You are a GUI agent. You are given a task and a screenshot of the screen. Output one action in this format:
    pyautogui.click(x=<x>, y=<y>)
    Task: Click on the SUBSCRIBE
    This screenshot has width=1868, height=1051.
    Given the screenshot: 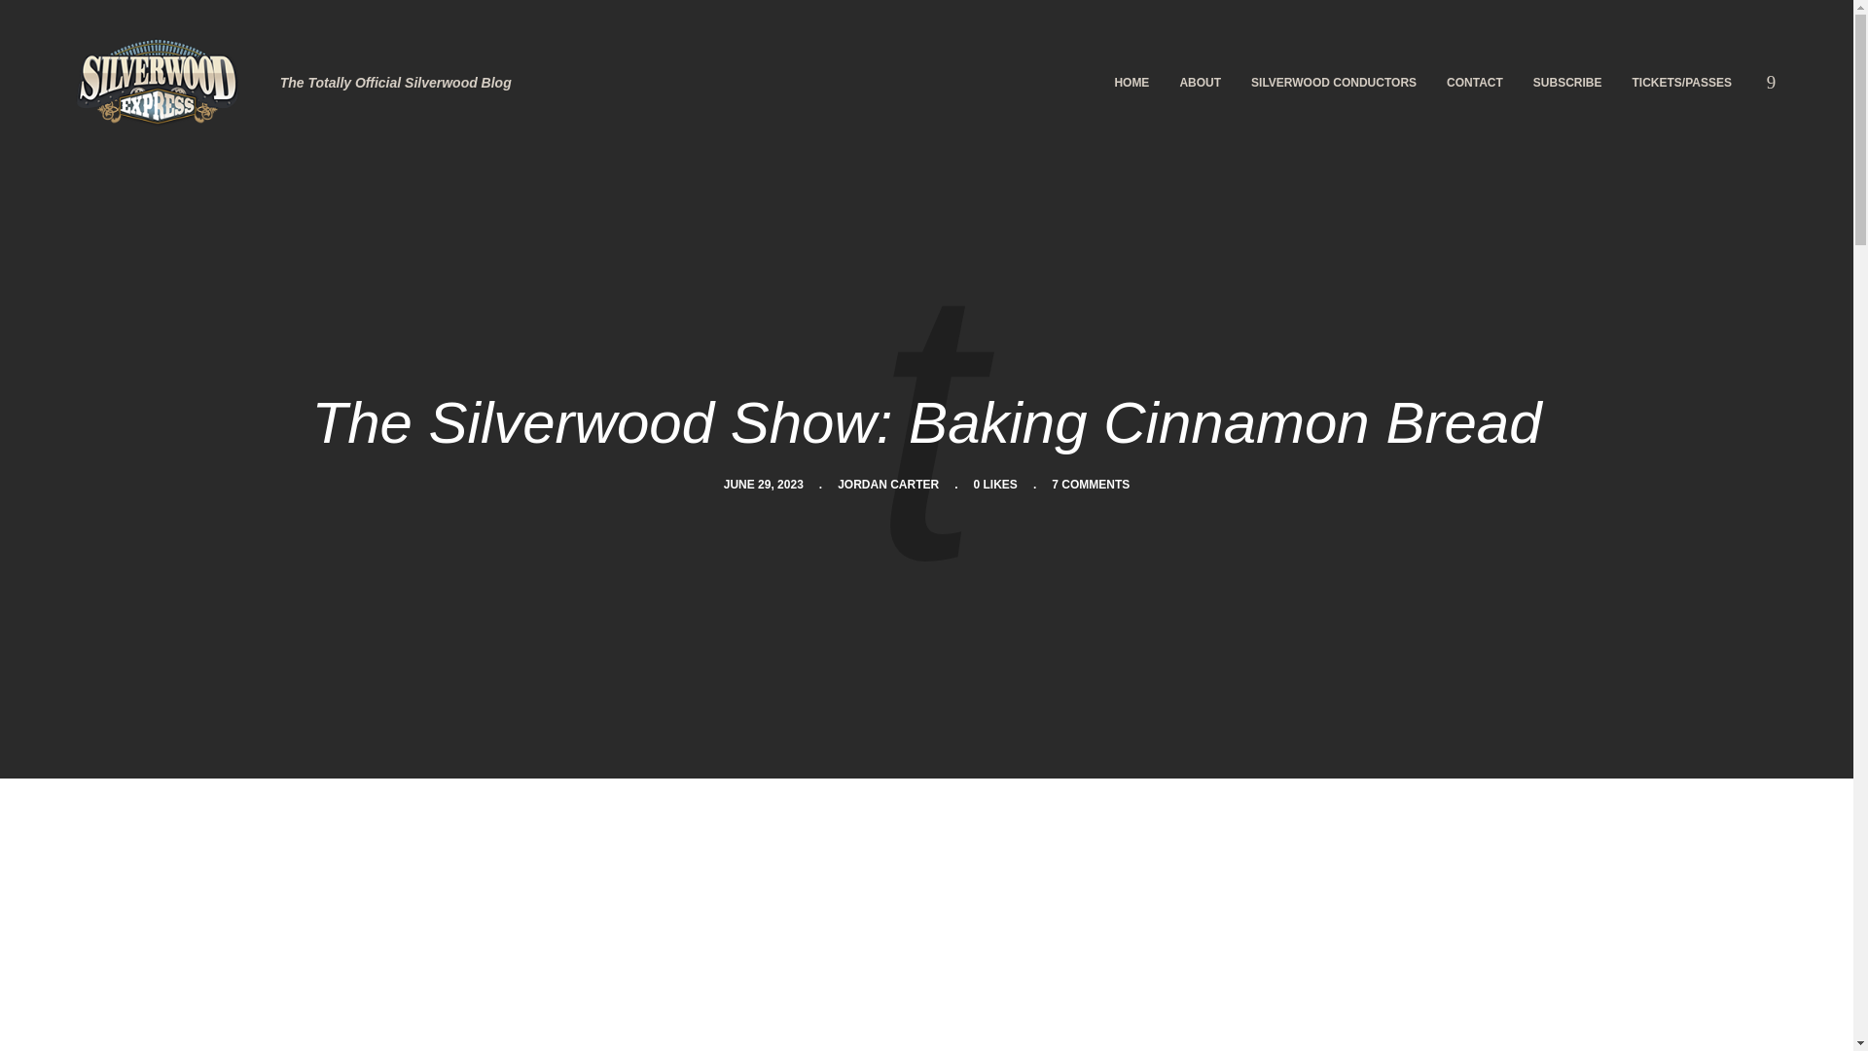 What is the action you would take?
    pyautogui.click(x=1567, y=82)
    